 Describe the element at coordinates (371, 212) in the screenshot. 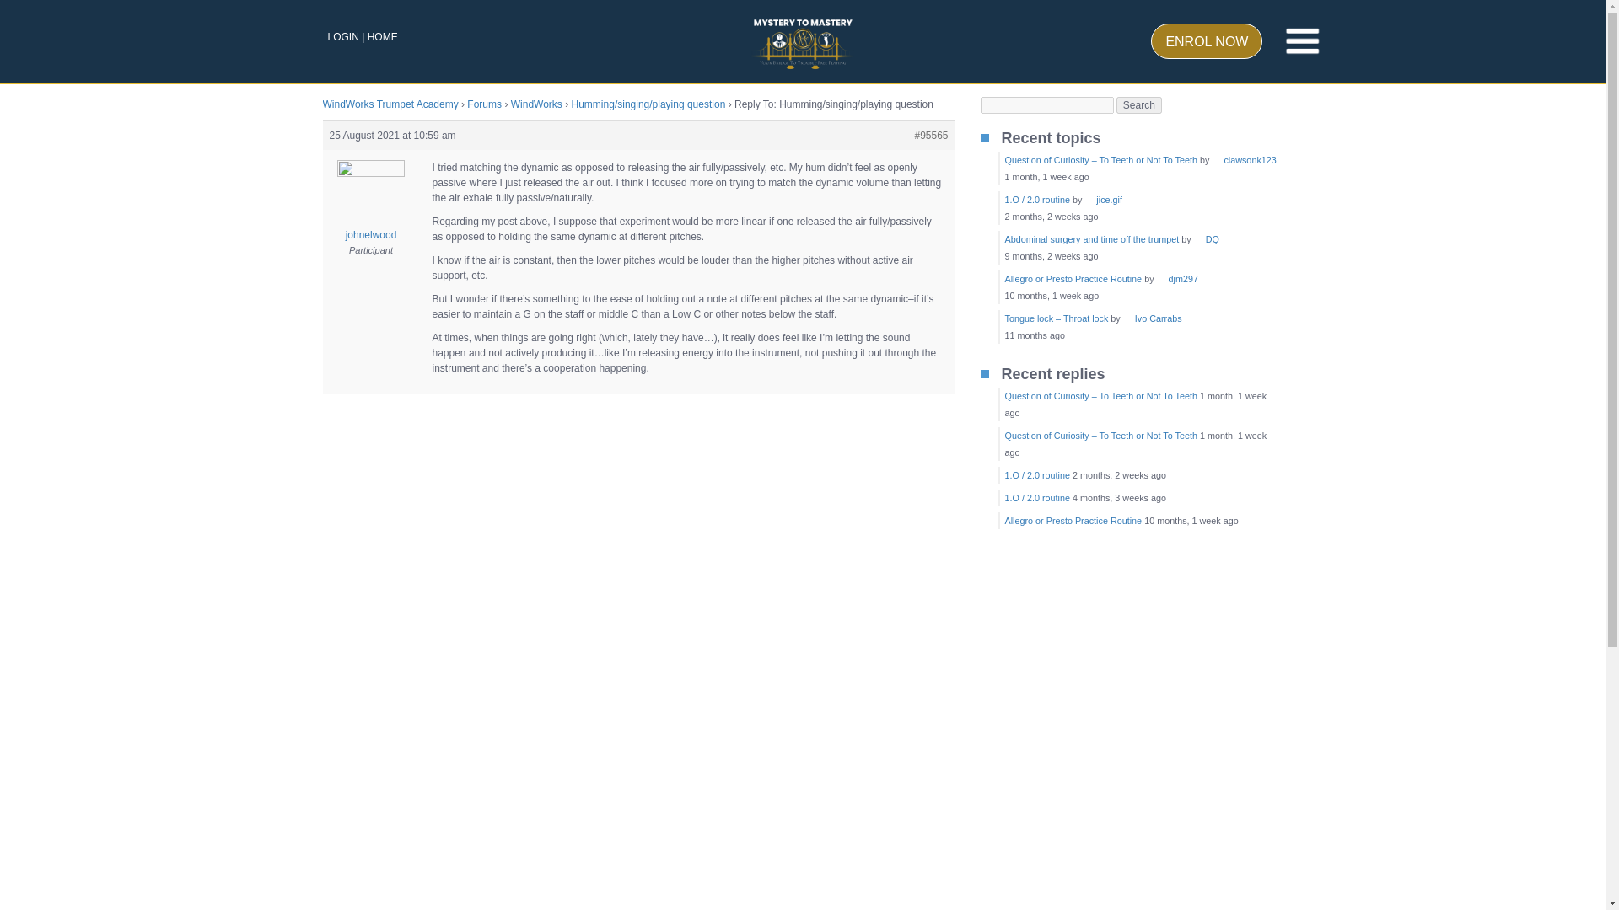

I see `johnelwood` at that location.